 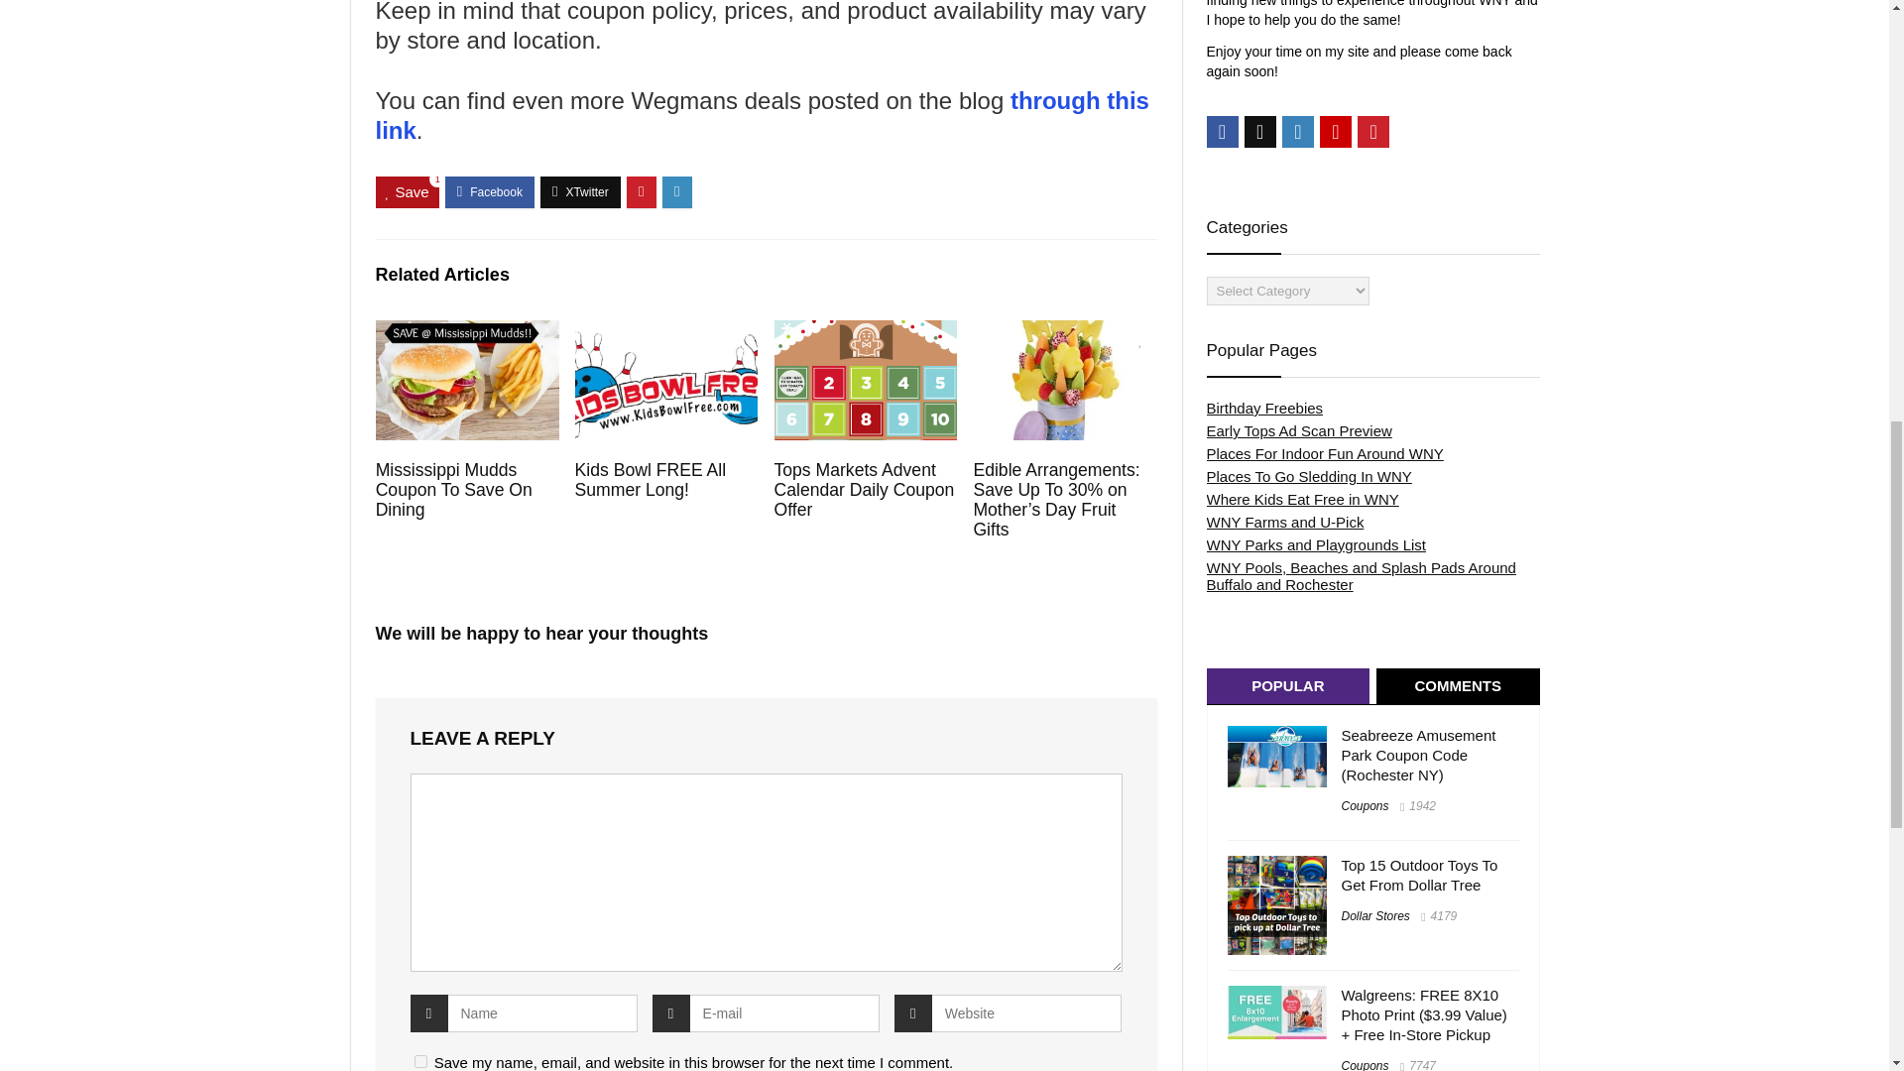 What do you see at coordinates (1297, 131) in the screenshot?
I see `Instagramm` at bounding box center [1297, 131].